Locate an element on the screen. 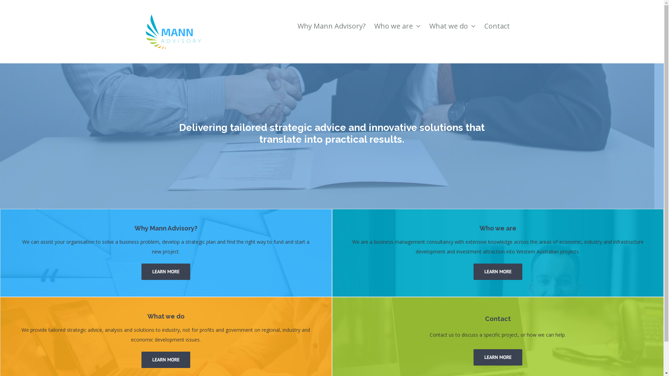 The height and width of the screenshot is (376, 669). What we do is located at coordinates (452, 18).